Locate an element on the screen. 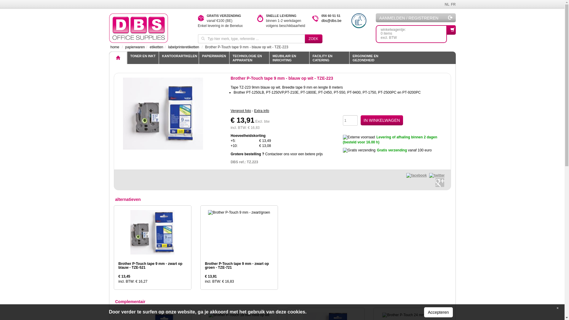 This screenshot has width=569, height=320. Brother P-Touch 9 mm - zwart/groen is located at coordinates (239, 213).